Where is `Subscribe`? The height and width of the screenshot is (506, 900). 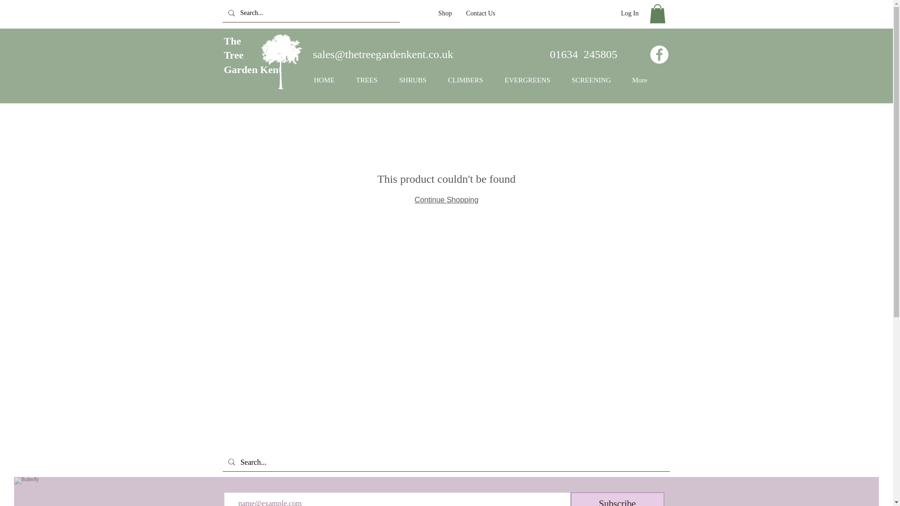 Subscribe is located at coordinates (617, 499).